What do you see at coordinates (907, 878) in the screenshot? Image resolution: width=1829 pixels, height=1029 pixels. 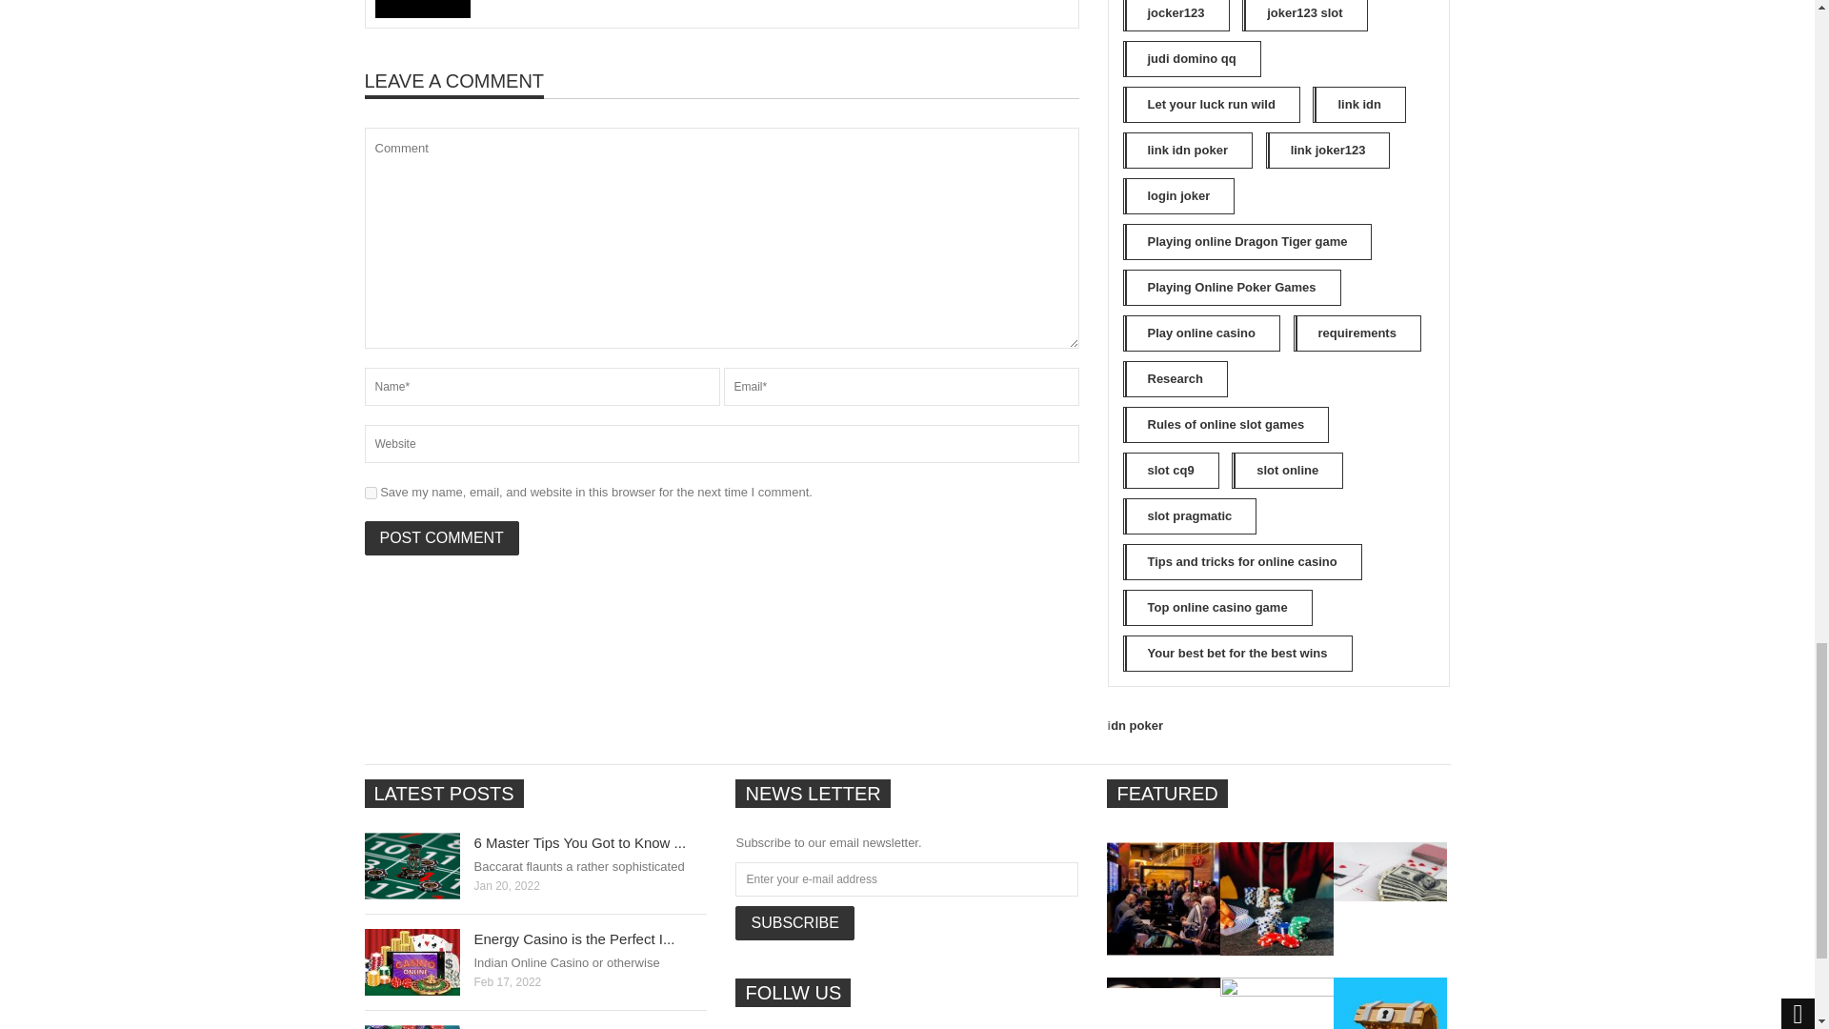 I see `Enter your e-mail address` at bounding box center [907, 878].